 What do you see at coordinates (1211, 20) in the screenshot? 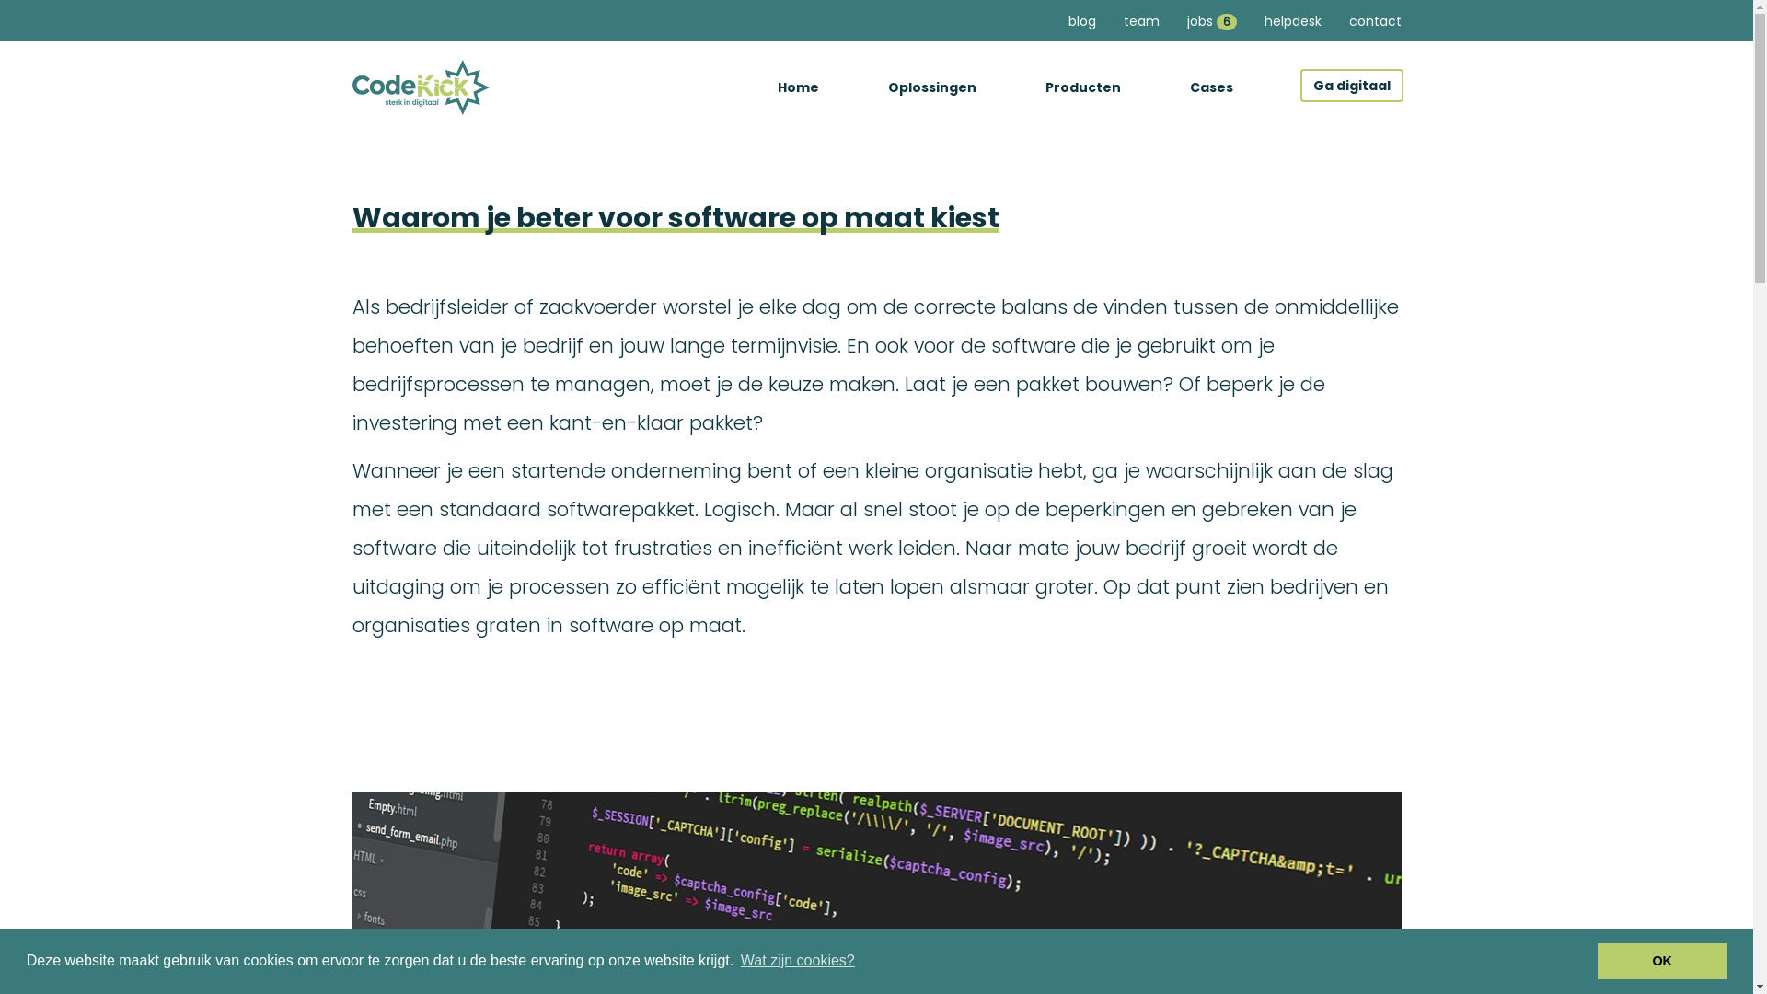
I see `jobs 6` at bounding box center [1211, 20].